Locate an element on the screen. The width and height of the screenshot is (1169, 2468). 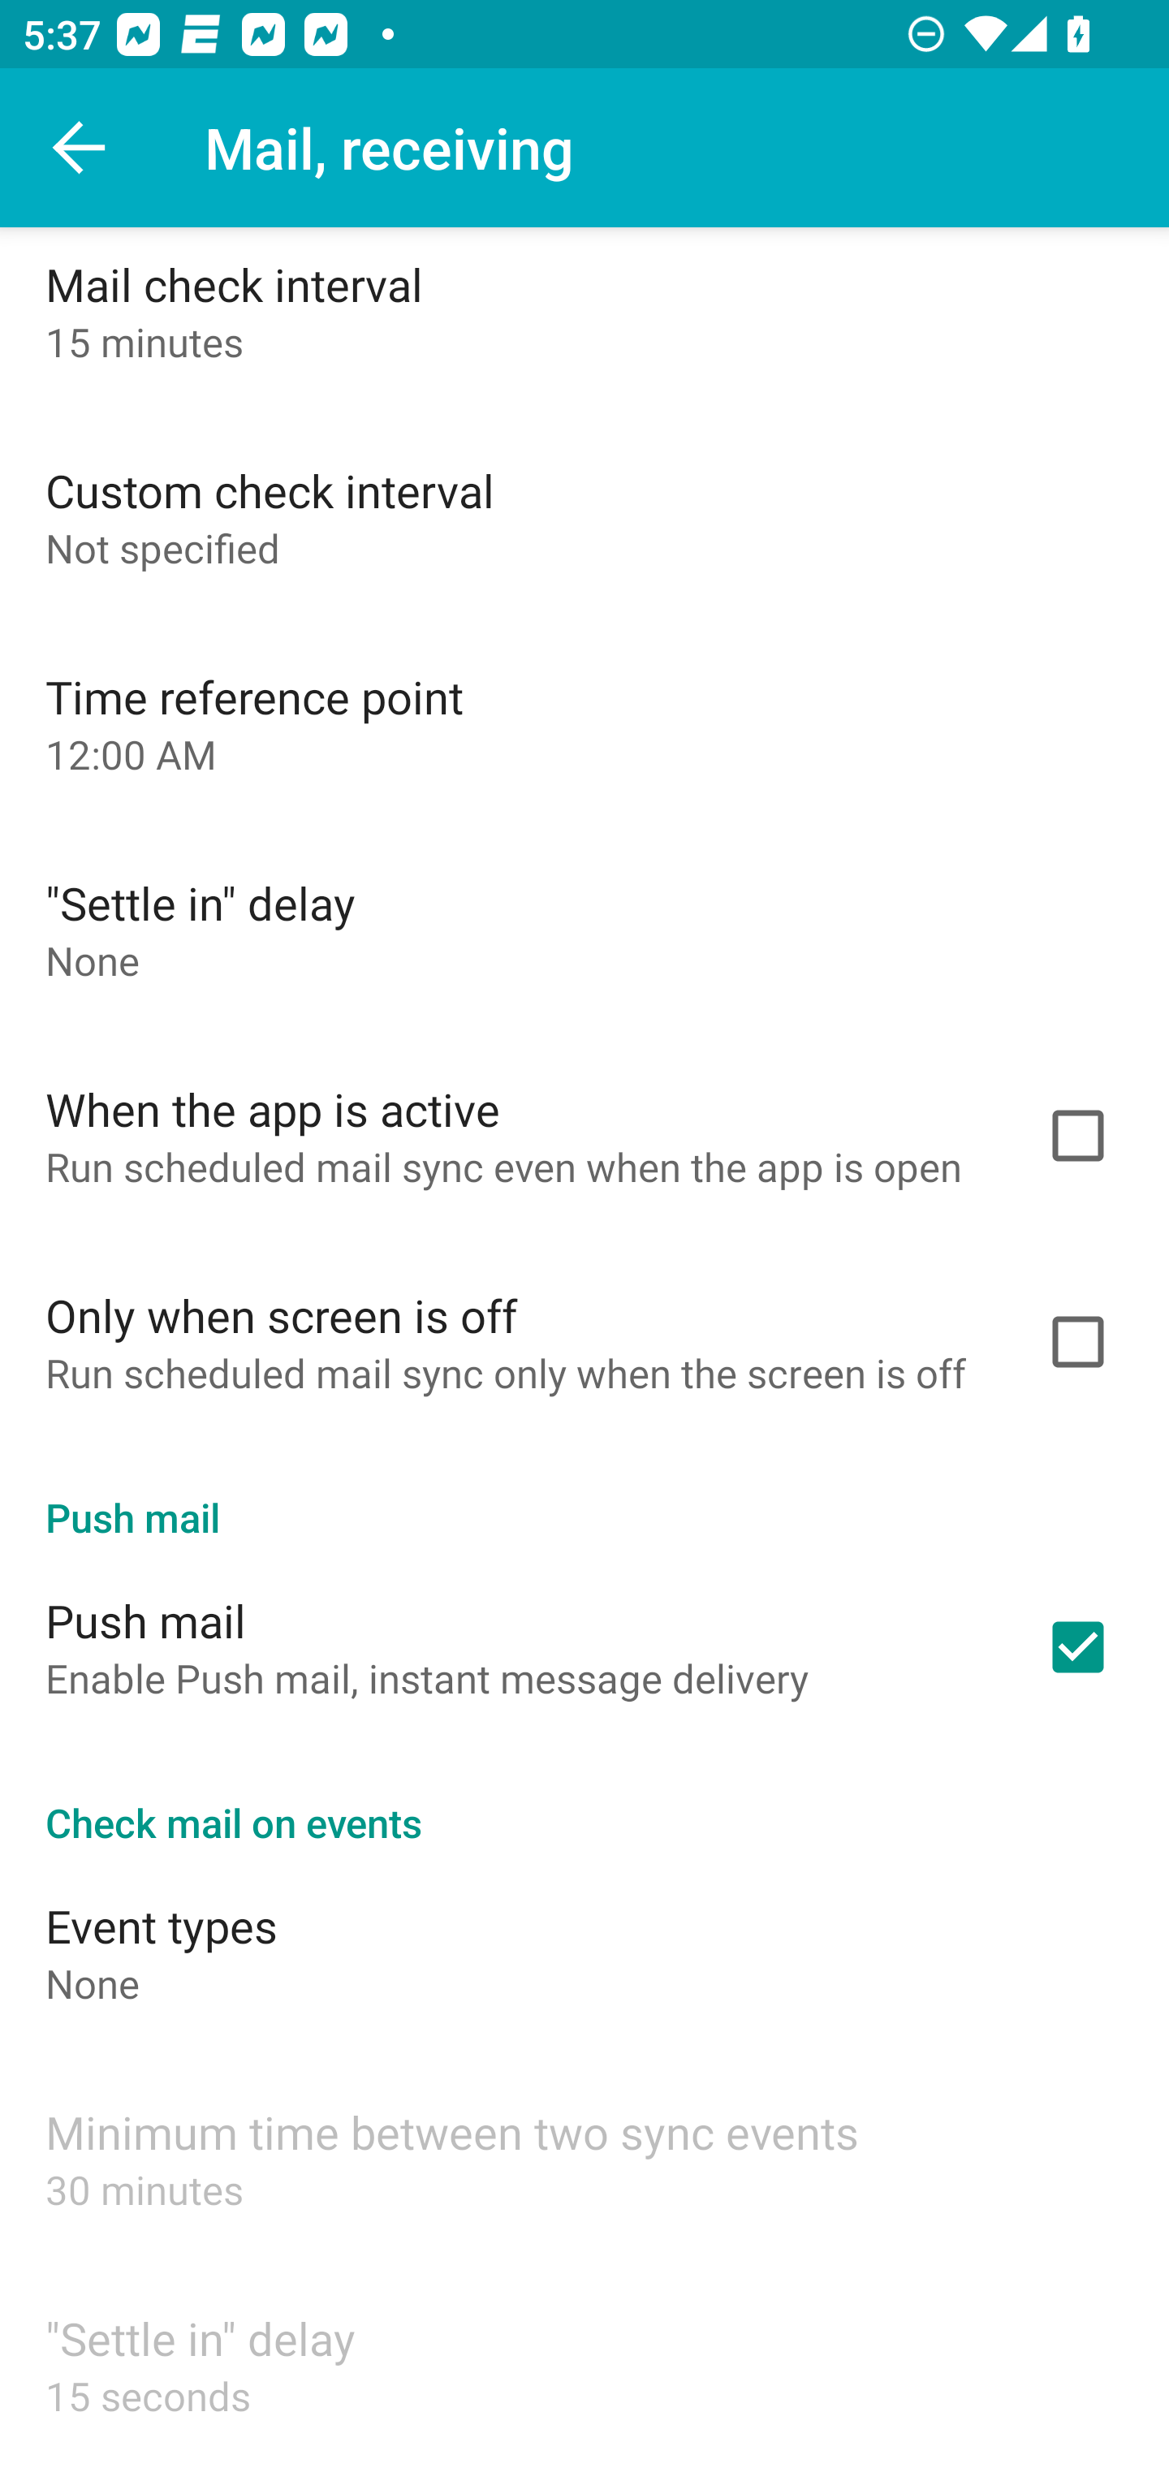
Time reference point 12:00 AM is located at coordinates (584, 723).